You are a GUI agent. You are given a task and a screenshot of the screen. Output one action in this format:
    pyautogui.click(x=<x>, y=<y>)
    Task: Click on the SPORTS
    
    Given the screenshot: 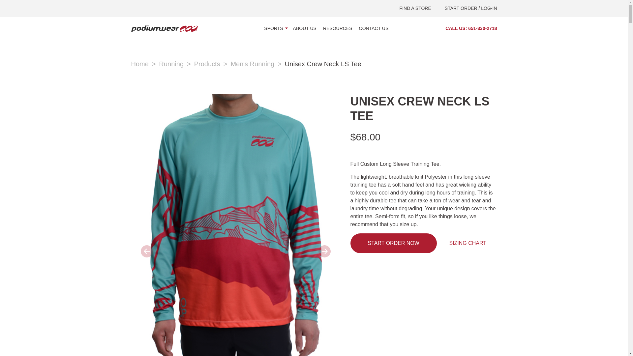 What is the action you would take?
    pyautogui.click(x=275, y=28)
    